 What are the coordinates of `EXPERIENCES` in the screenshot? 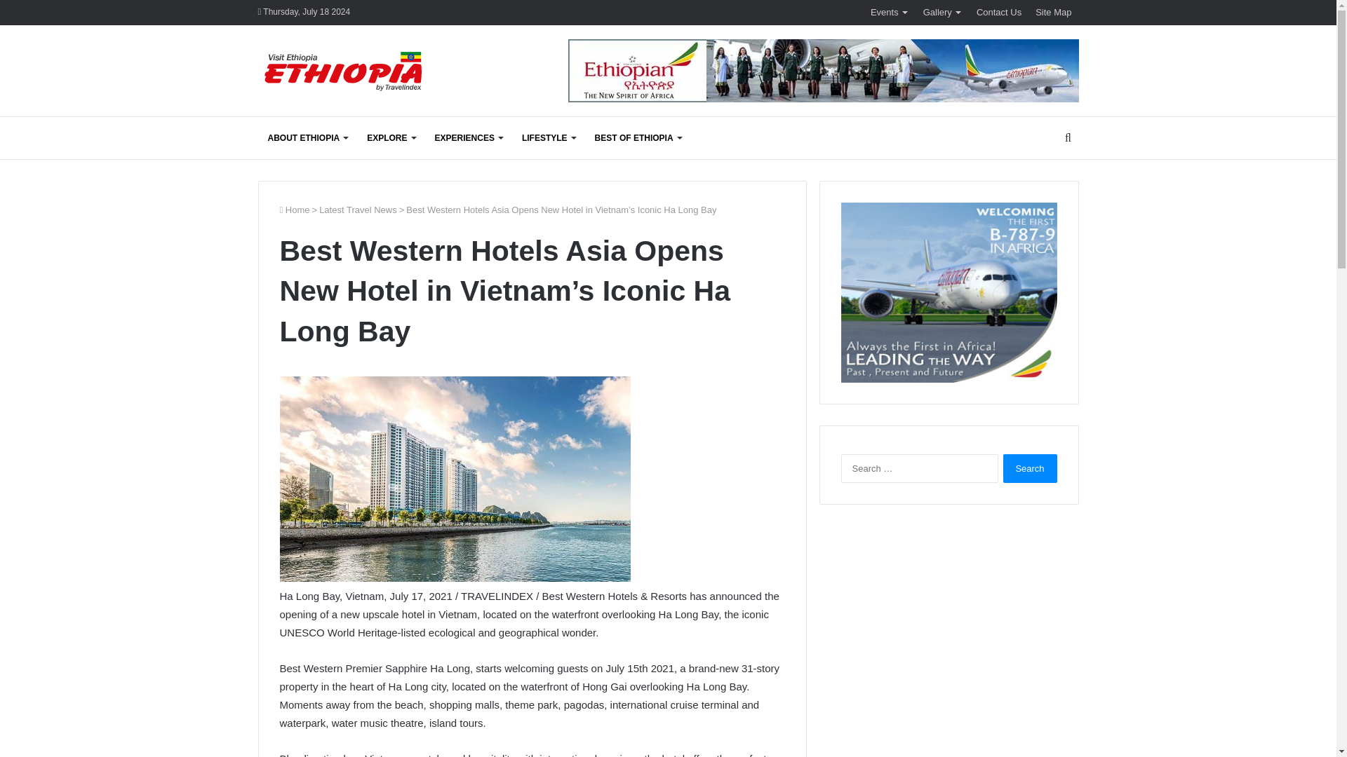 It's located at (469, 137).